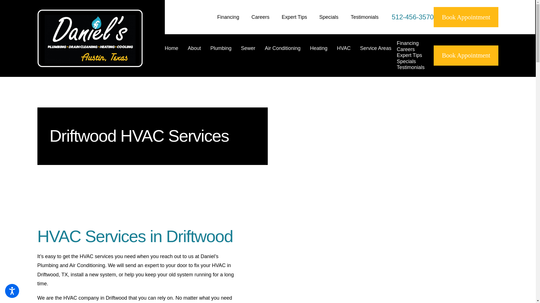 The height and width of the screenshot is (303, 540). I want to click on Plumbing, so click(224, 55).